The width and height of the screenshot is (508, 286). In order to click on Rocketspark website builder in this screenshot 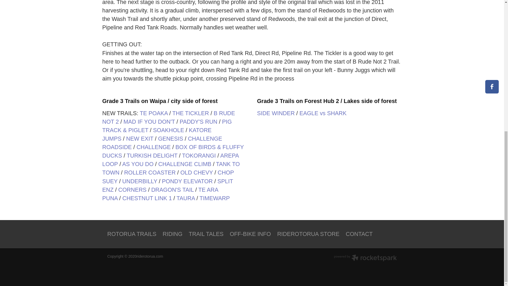, I will do `click(365, 258)`.